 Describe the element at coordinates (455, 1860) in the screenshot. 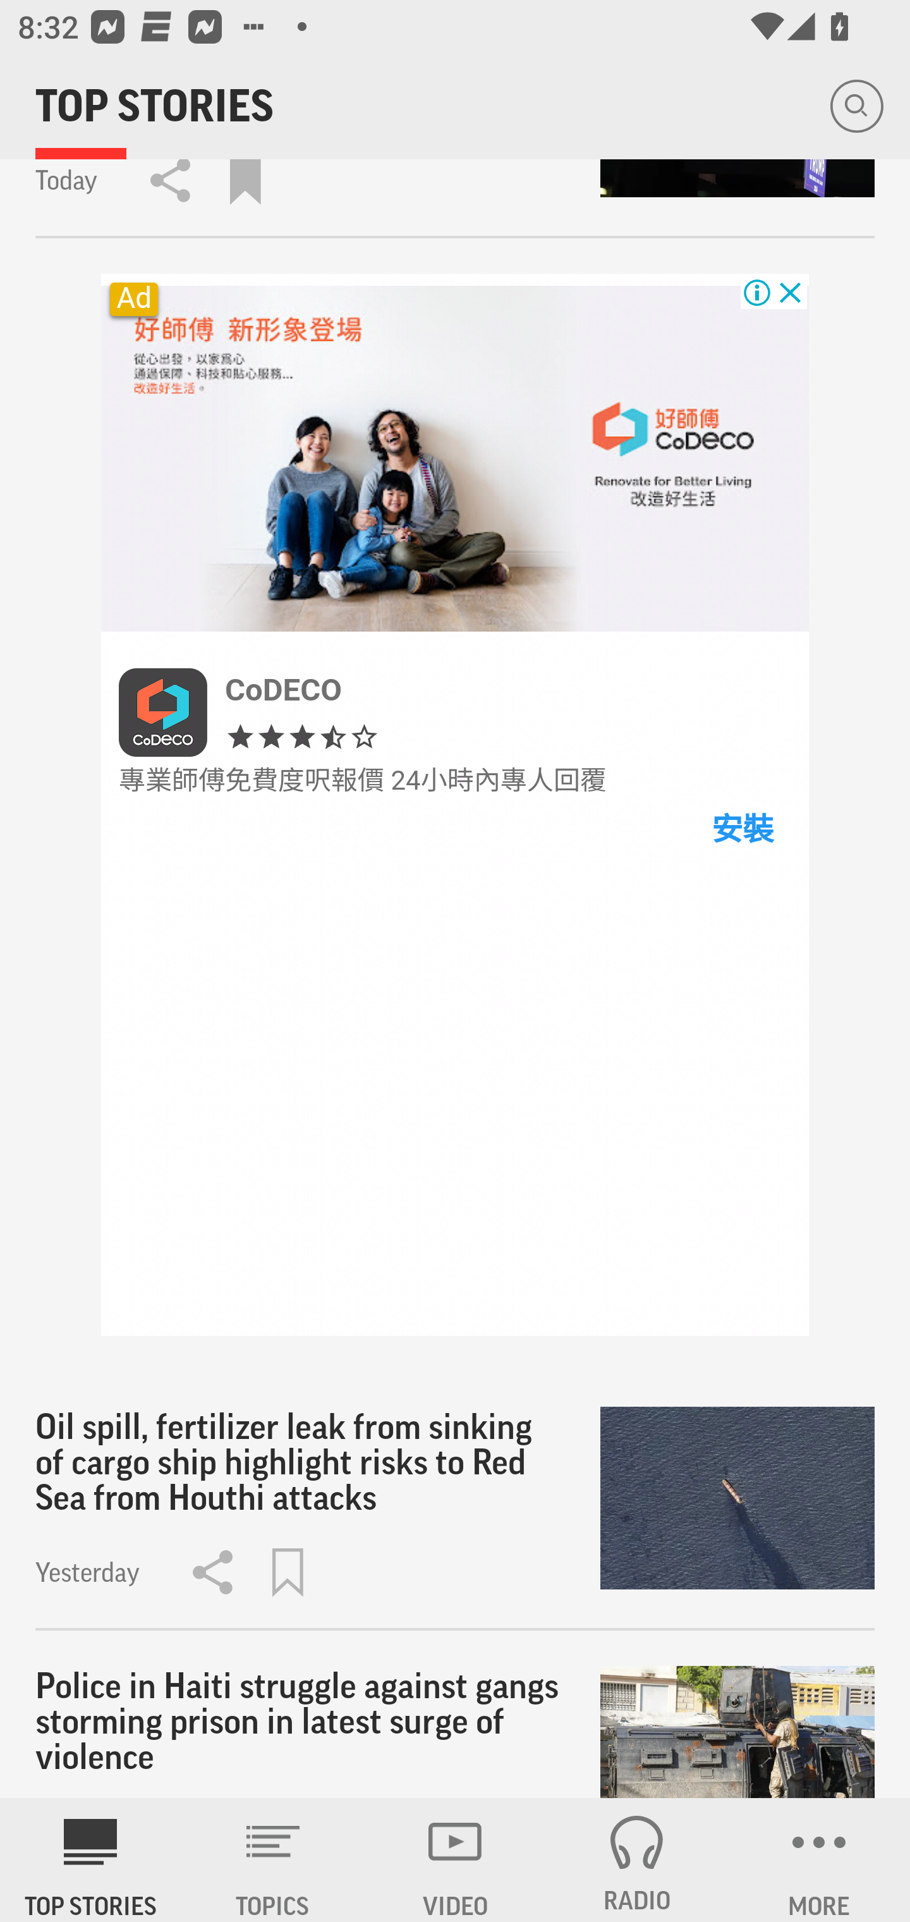

I see `VIDEO` at that location.